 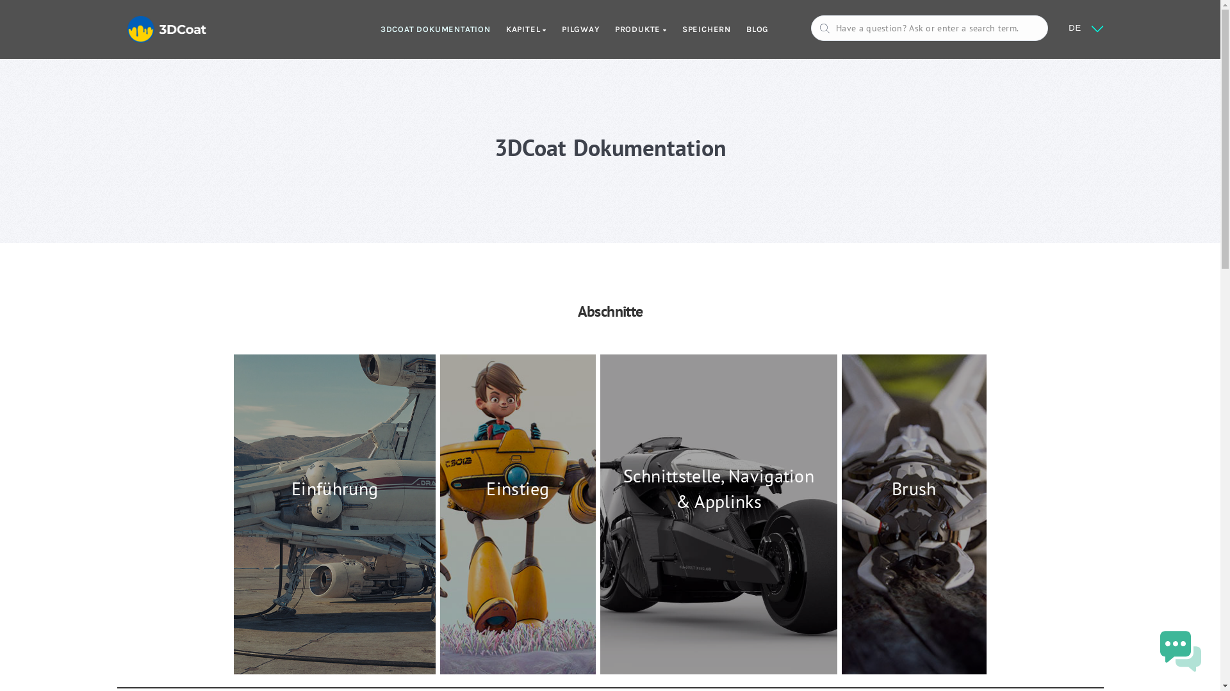 I want to click on BLOG, so click(x=750, y=29).